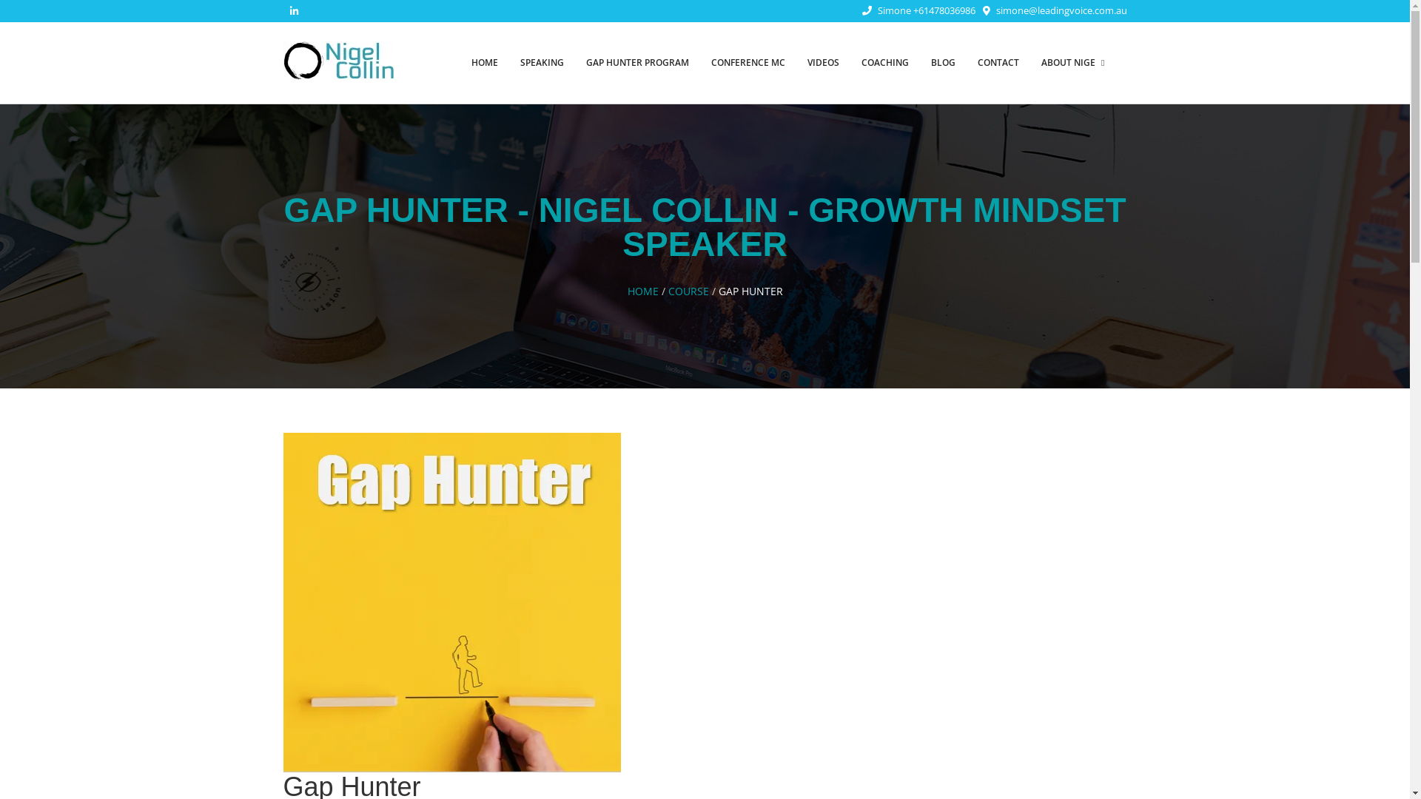 Image resolution: width=1421 pixels, height=799 pixels. I want to click on BLOG, so click(943, 63).